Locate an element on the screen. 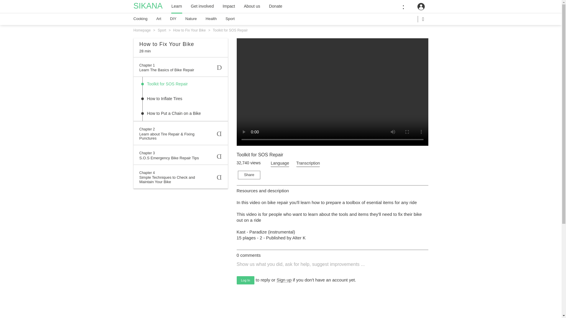 The height and width of the screenshot is (318, 566). Learn is located at coordinates (177, 6).